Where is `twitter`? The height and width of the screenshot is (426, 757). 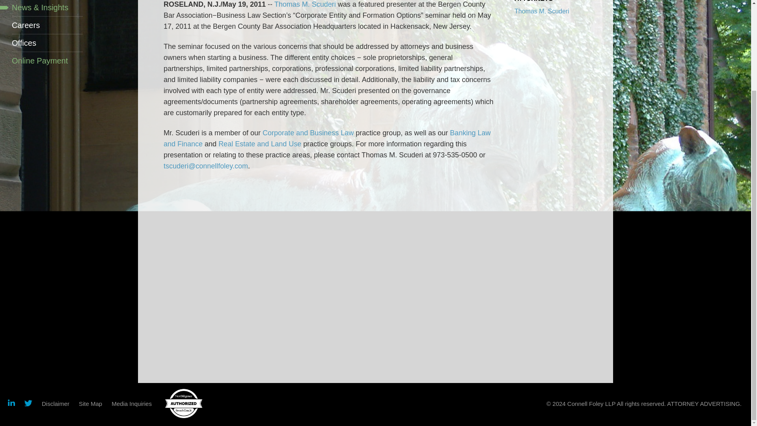 twitter is located at coordinates (28, 404).